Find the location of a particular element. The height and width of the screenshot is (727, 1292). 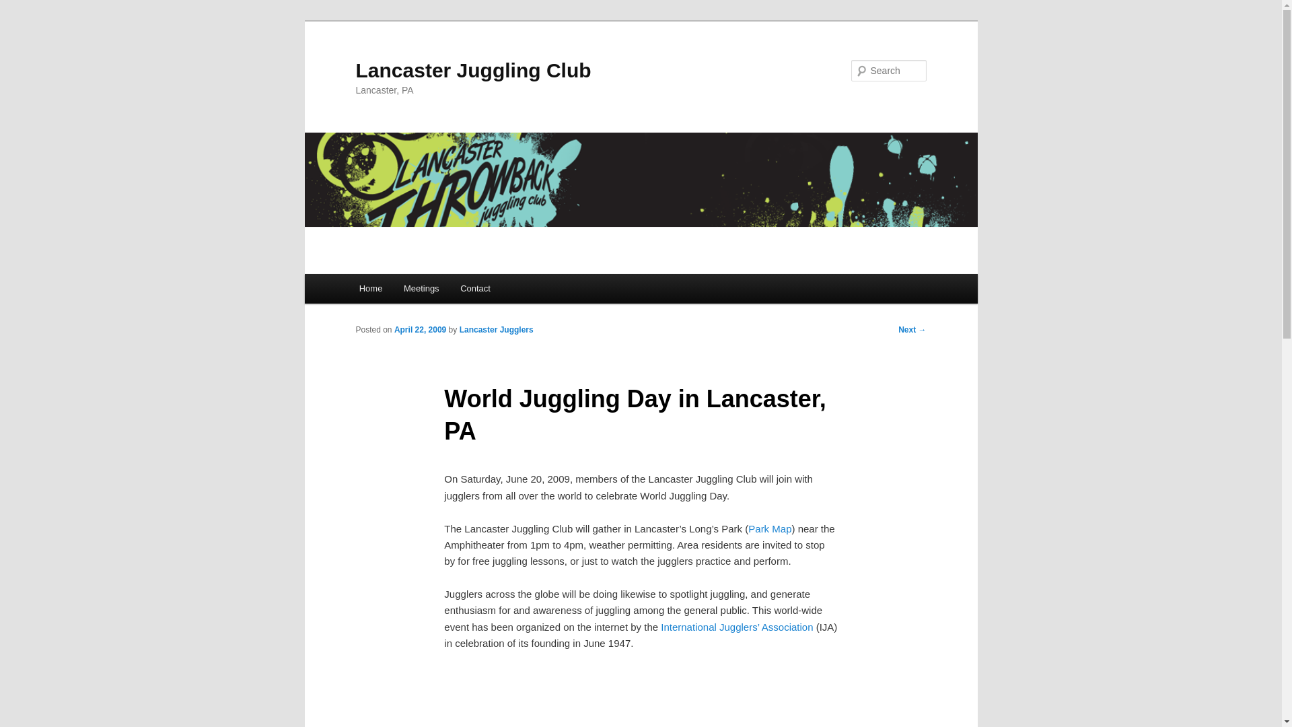

Meetings is located at coordinates (421, 288).